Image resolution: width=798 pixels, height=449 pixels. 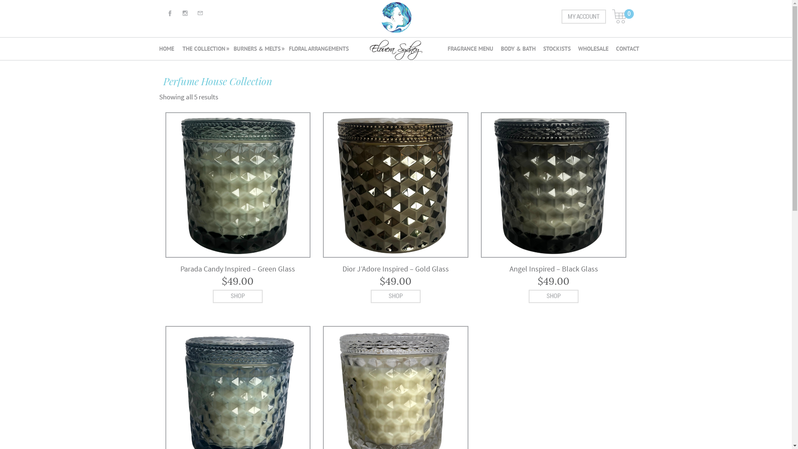 What do you see at coordinates (554, 296) in the screenshot?
I see `SHOP` at bounding box center [554, 296].